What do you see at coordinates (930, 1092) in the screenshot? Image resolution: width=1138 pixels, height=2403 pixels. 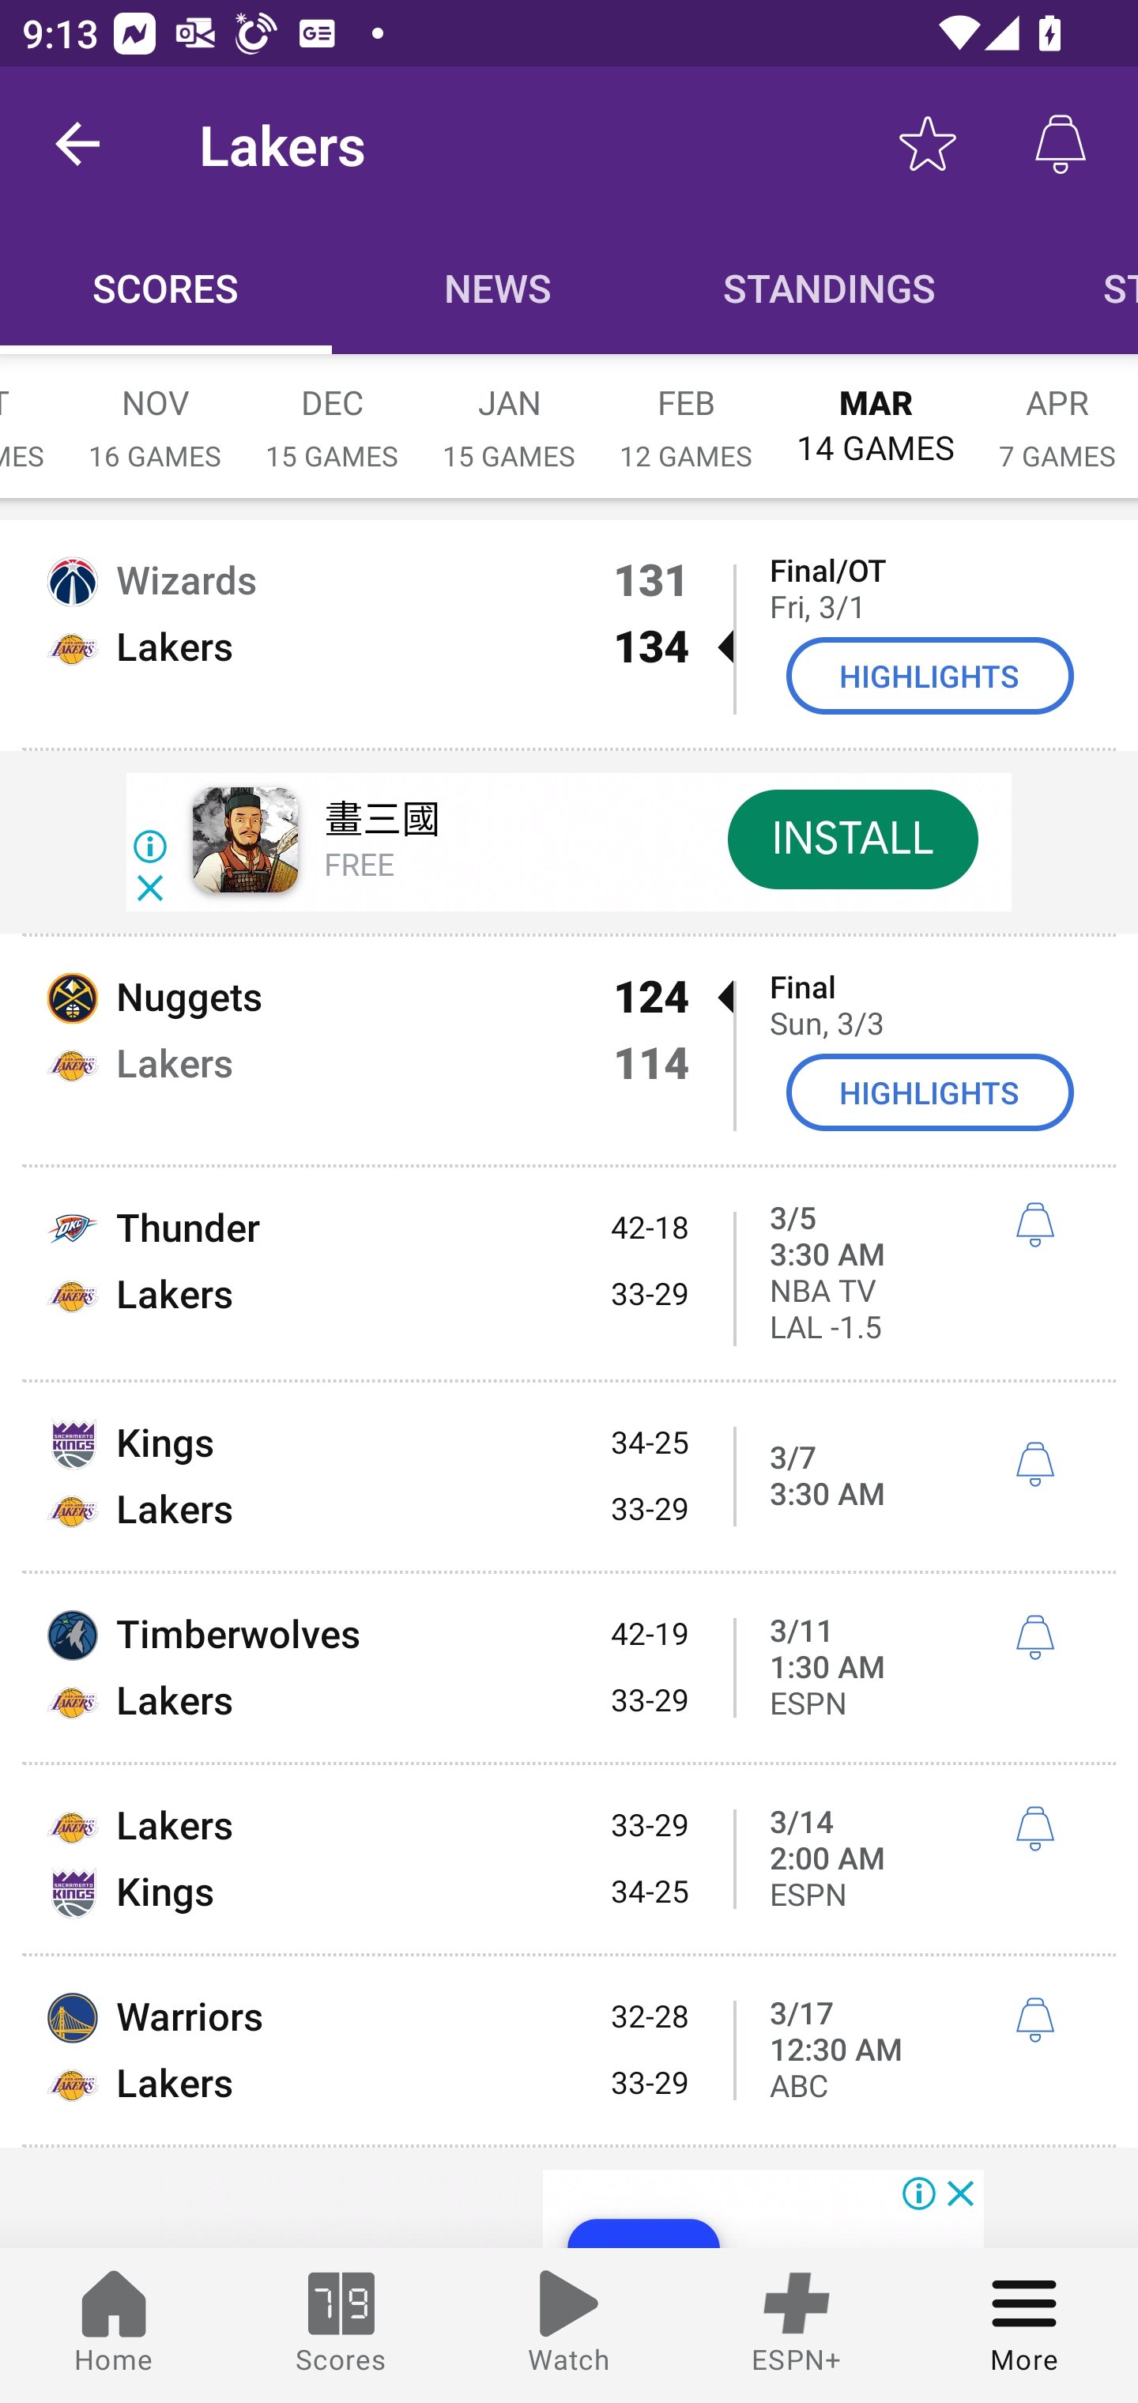 I see `HIGHLIGHTS` at bounding box center [930, 1092].